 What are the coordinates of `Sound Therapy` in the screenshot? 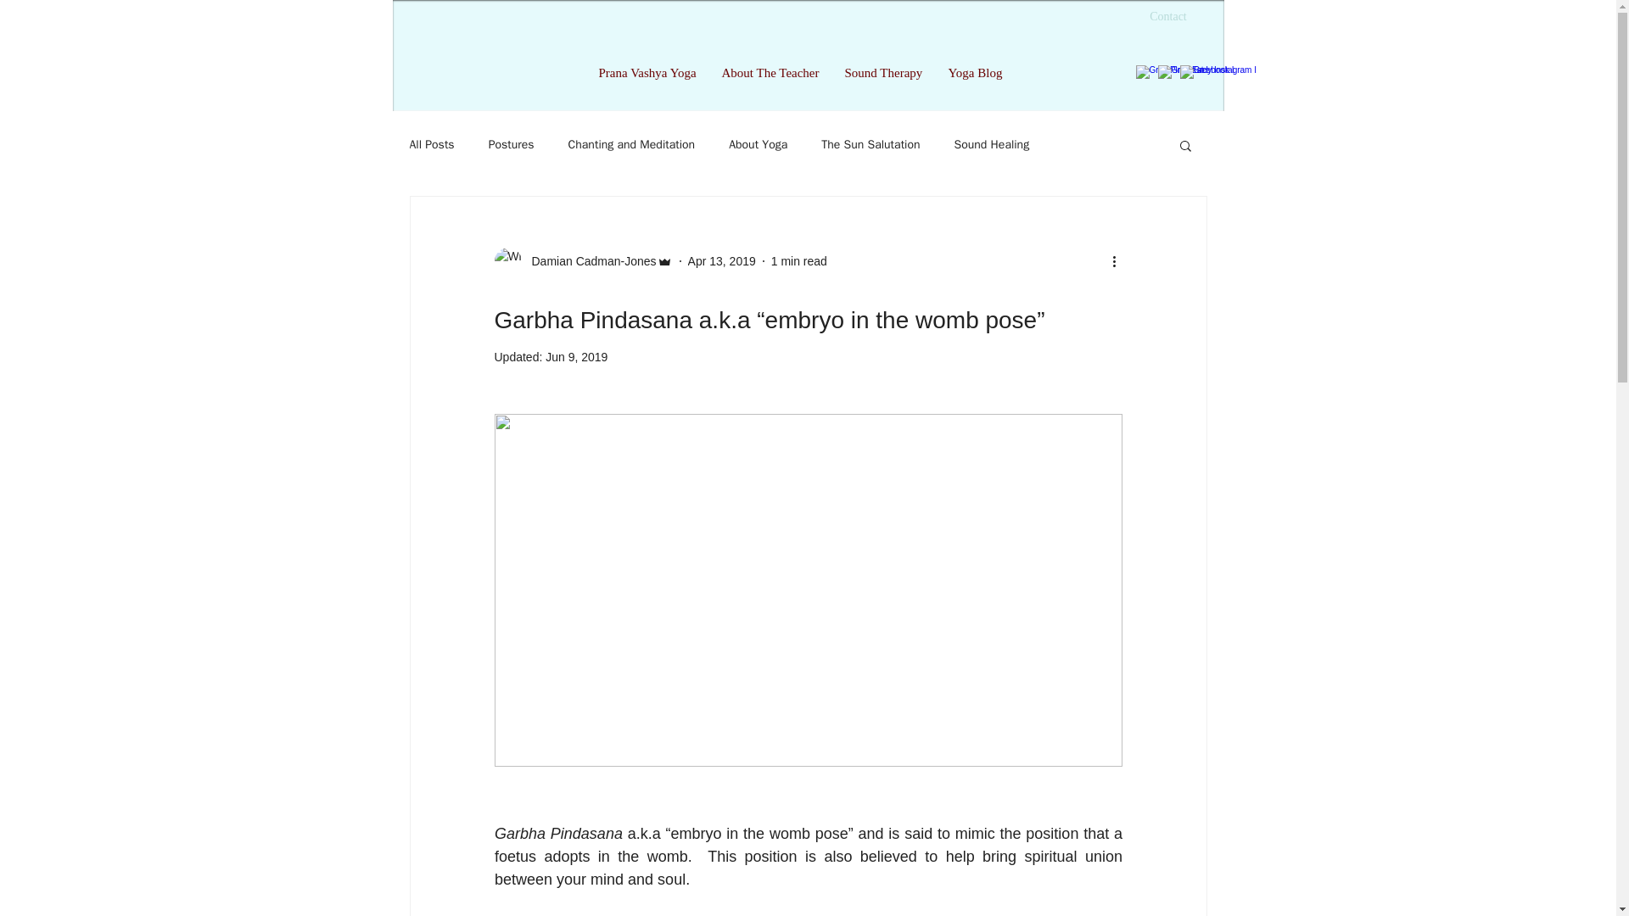 It's located at (882, 73).